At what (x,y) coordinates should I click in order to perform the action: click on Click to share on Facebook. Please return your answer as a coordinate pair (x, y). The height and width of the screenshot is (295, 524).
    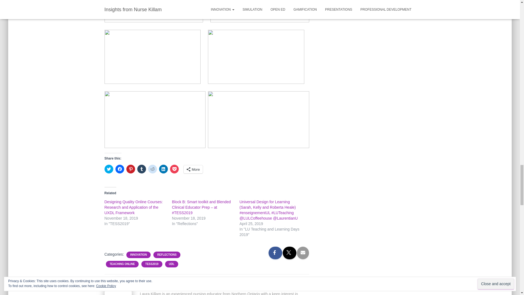
    Looking at the image, I should click on (120, 169).